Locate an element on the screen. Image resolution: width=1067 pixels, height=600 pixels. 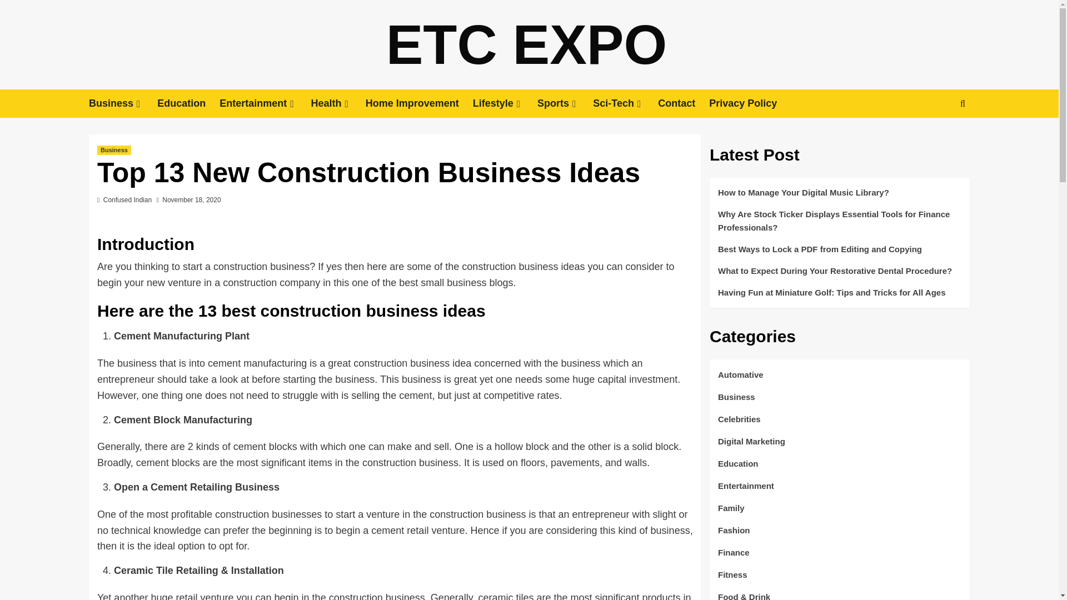
Sports is located at coordinates (565, 103).